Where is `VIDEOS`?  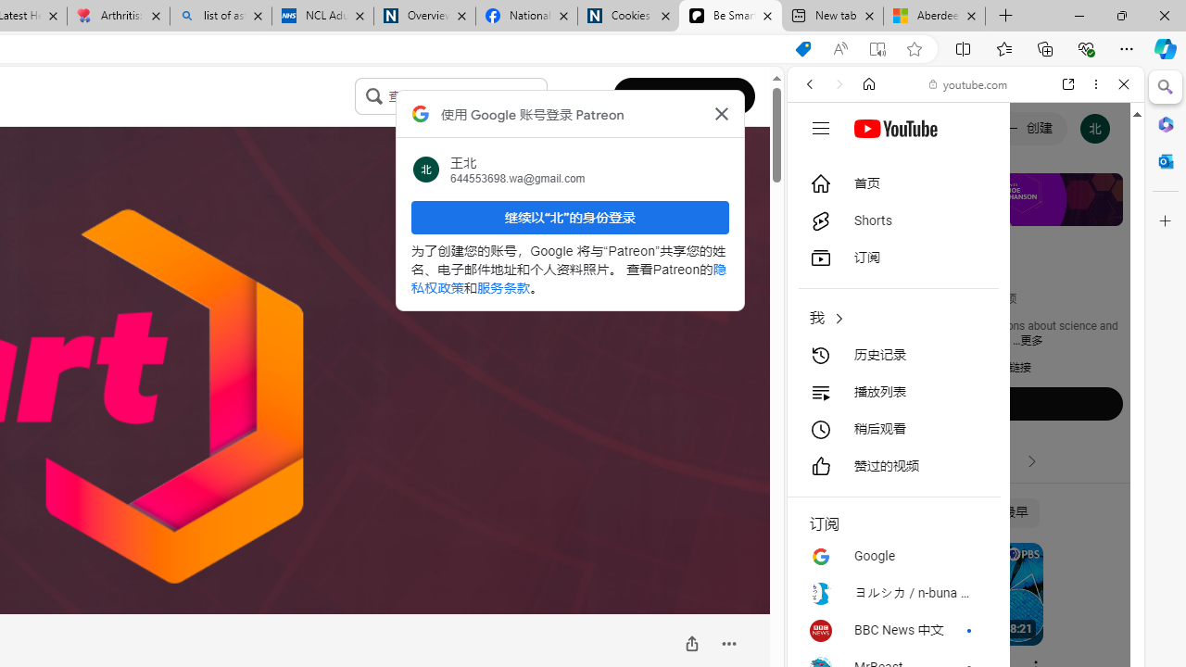
VIDEOS is located at coordinates (932, 211).